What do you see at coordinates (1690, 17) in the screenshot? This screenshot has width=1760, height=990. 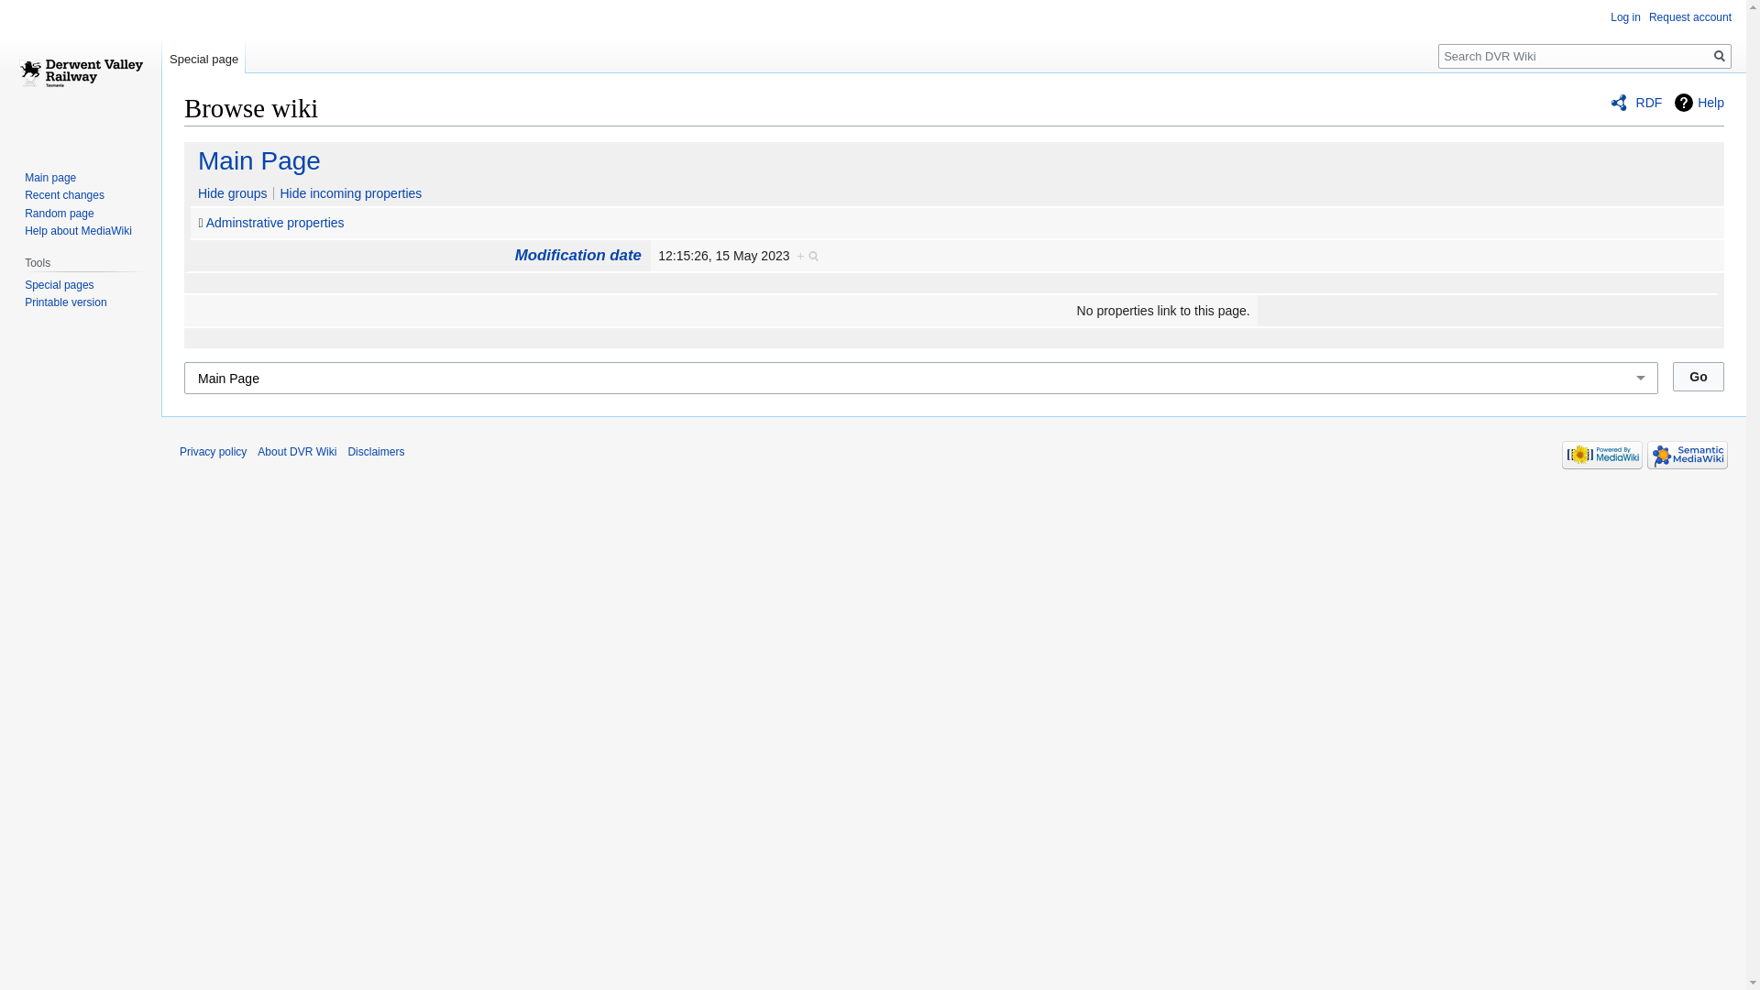 I see `Request account` at bounding box center [1690, 17].